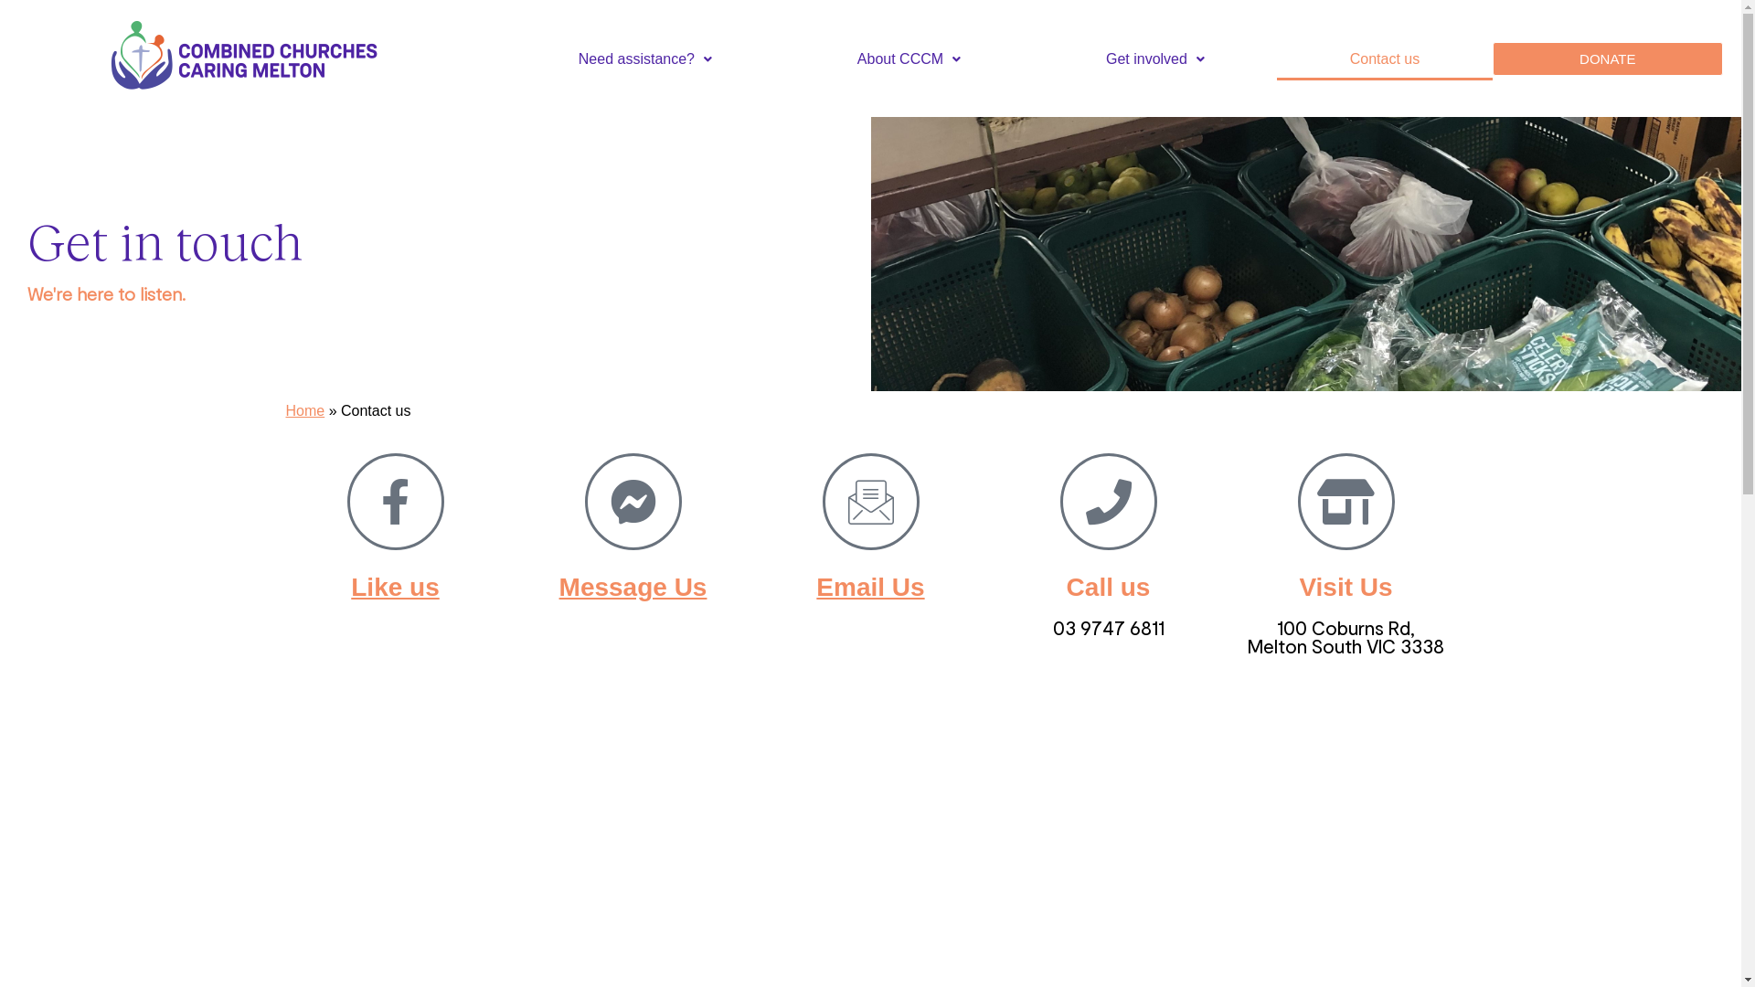  Describe the element at coordinates (395, 587) in the screenshot. I see `Like us` at that location.